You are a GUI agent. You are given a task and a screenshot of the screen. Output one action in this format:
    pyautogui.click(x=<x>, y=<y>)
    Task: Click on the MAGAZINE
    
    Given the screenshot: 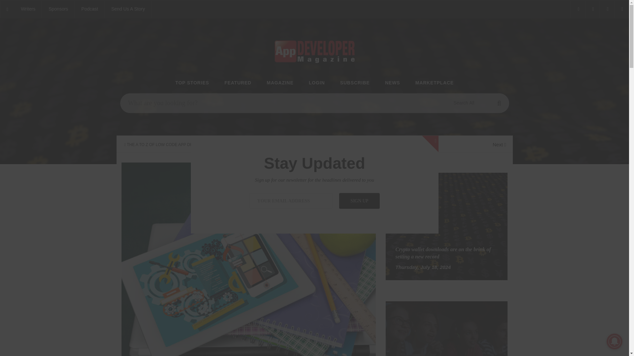 What is the action you would take?
    pyautogui.click(x=280, y=83)
    